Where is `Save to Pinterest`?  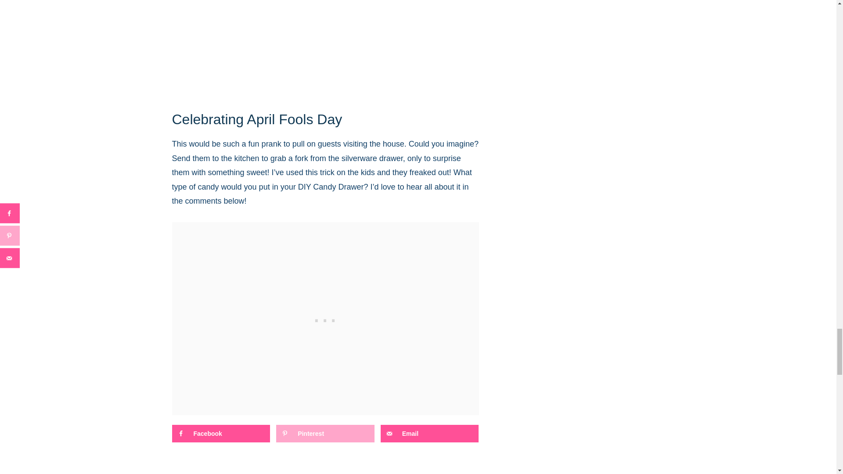
Save to Pinterest is located at coordinates (325, 433).